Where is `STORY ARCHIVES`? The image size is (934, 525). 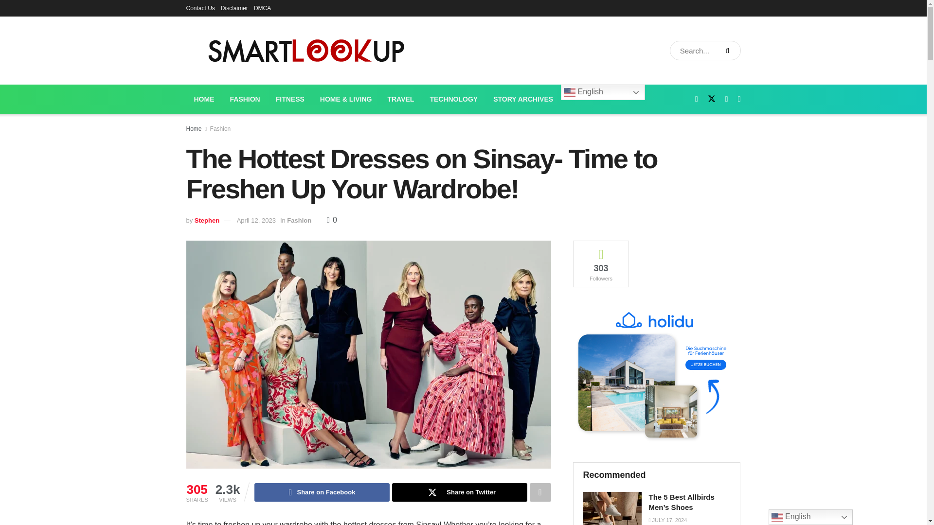
STORY ARCHIVES is located at coordinates (523, 99).